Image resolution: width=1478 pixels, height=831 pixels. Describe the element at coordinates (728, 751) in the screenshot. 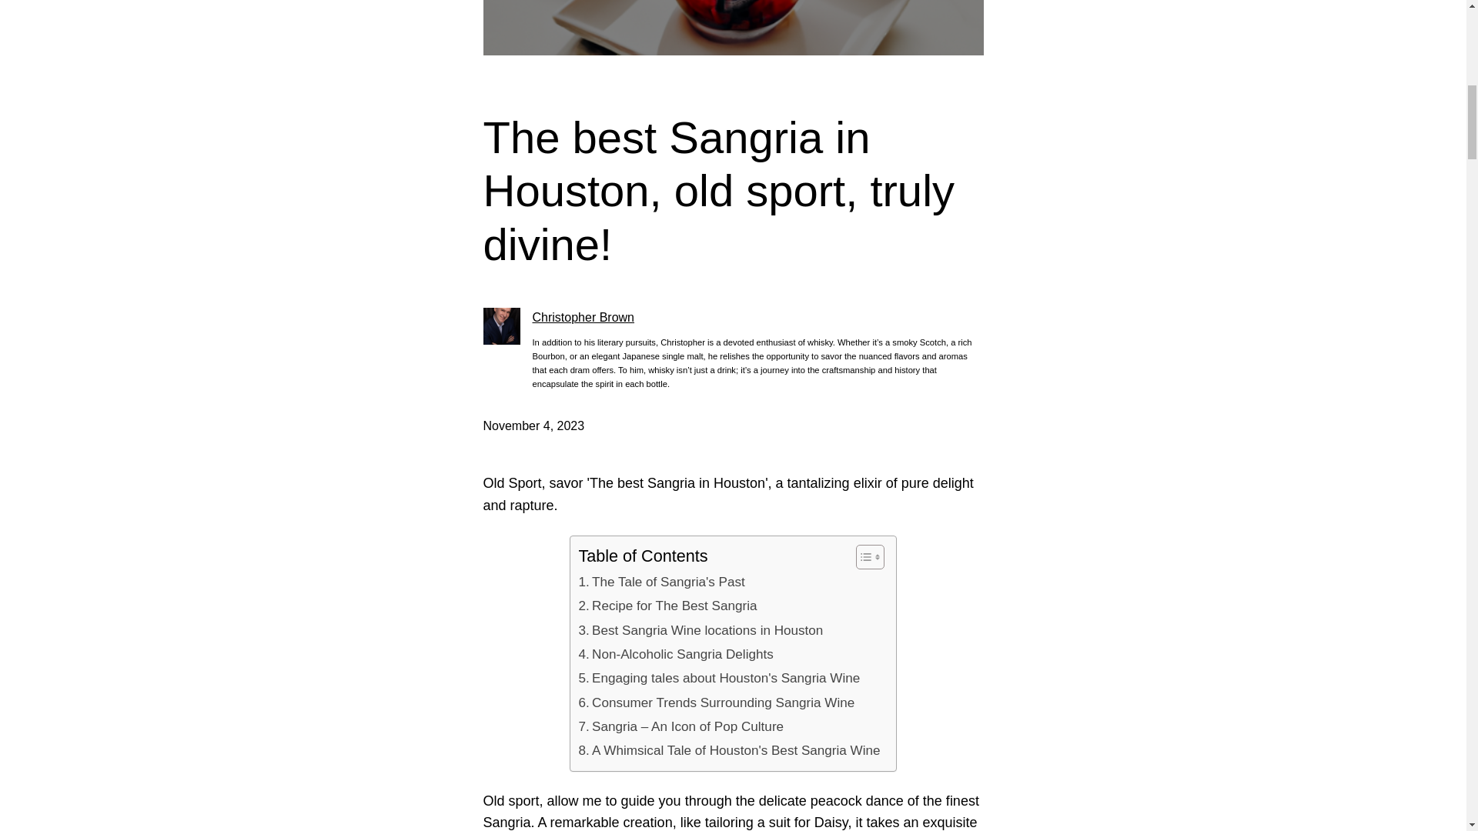

I see `A Whimsical Tale of Houston's Best Sangria Wine` at that location.